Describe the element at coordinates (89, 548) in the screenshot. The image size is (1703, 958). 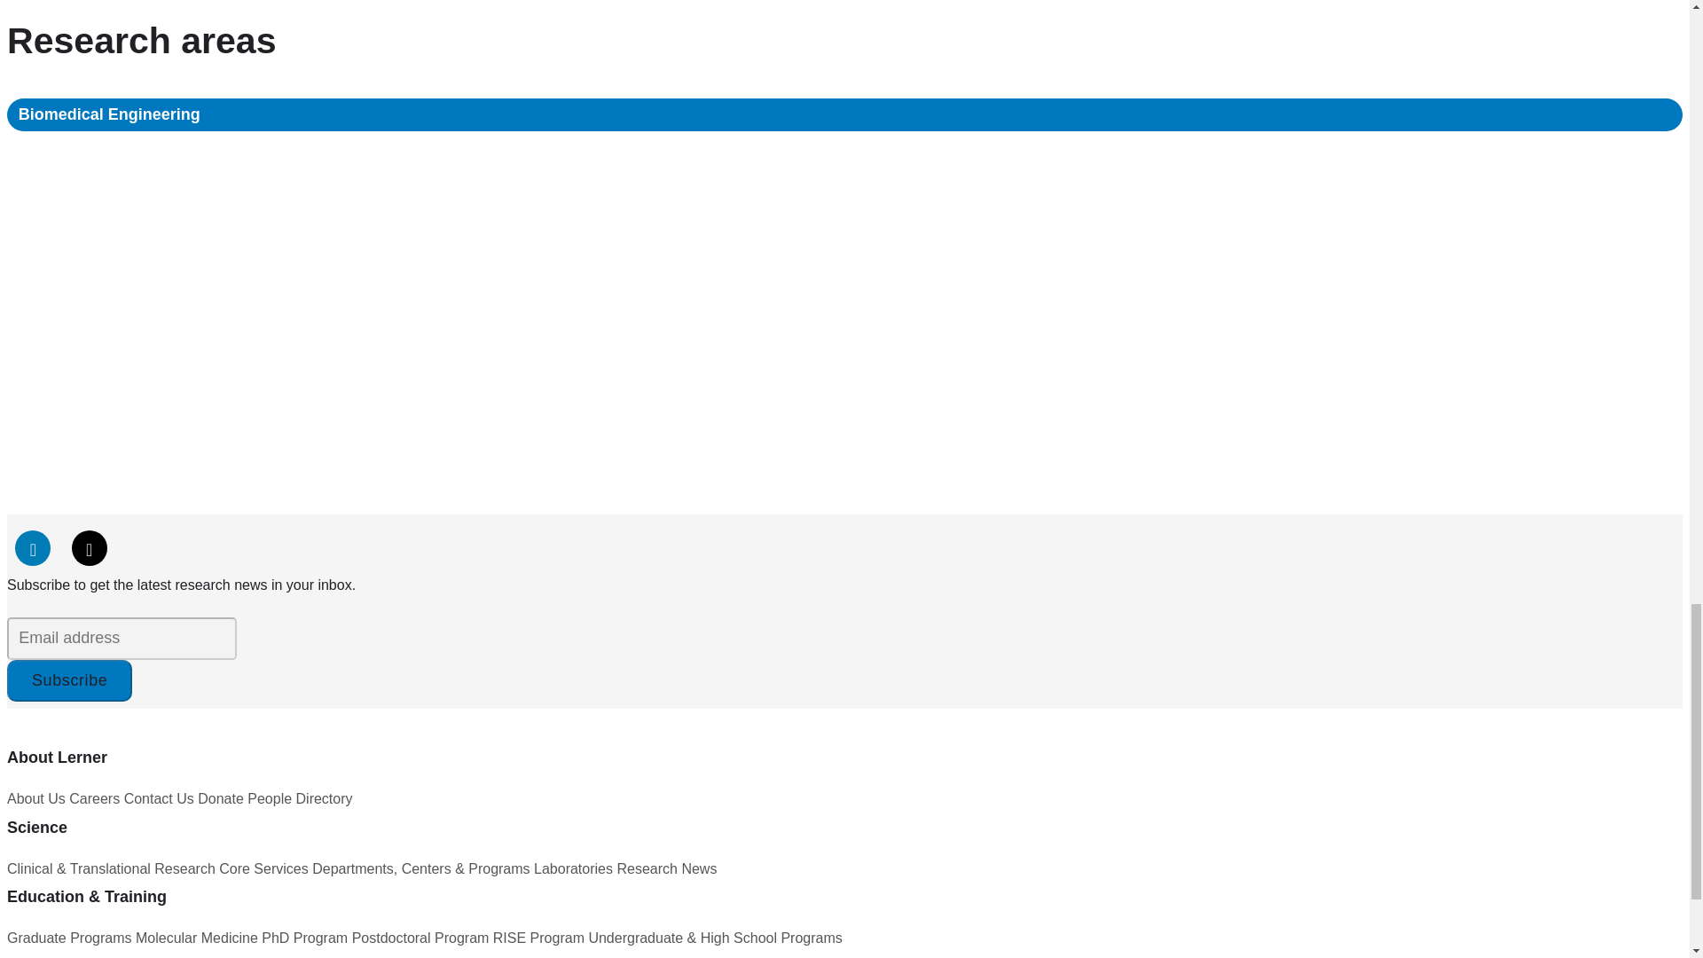
I see `Twitter` at that location.